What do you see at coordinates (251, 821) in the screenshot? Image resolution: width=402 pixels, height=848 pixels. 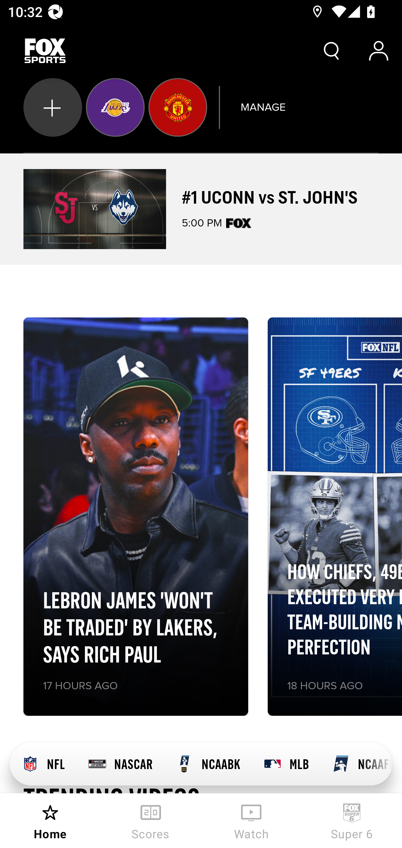 I see `Watch` at bounding box center [251, 821].